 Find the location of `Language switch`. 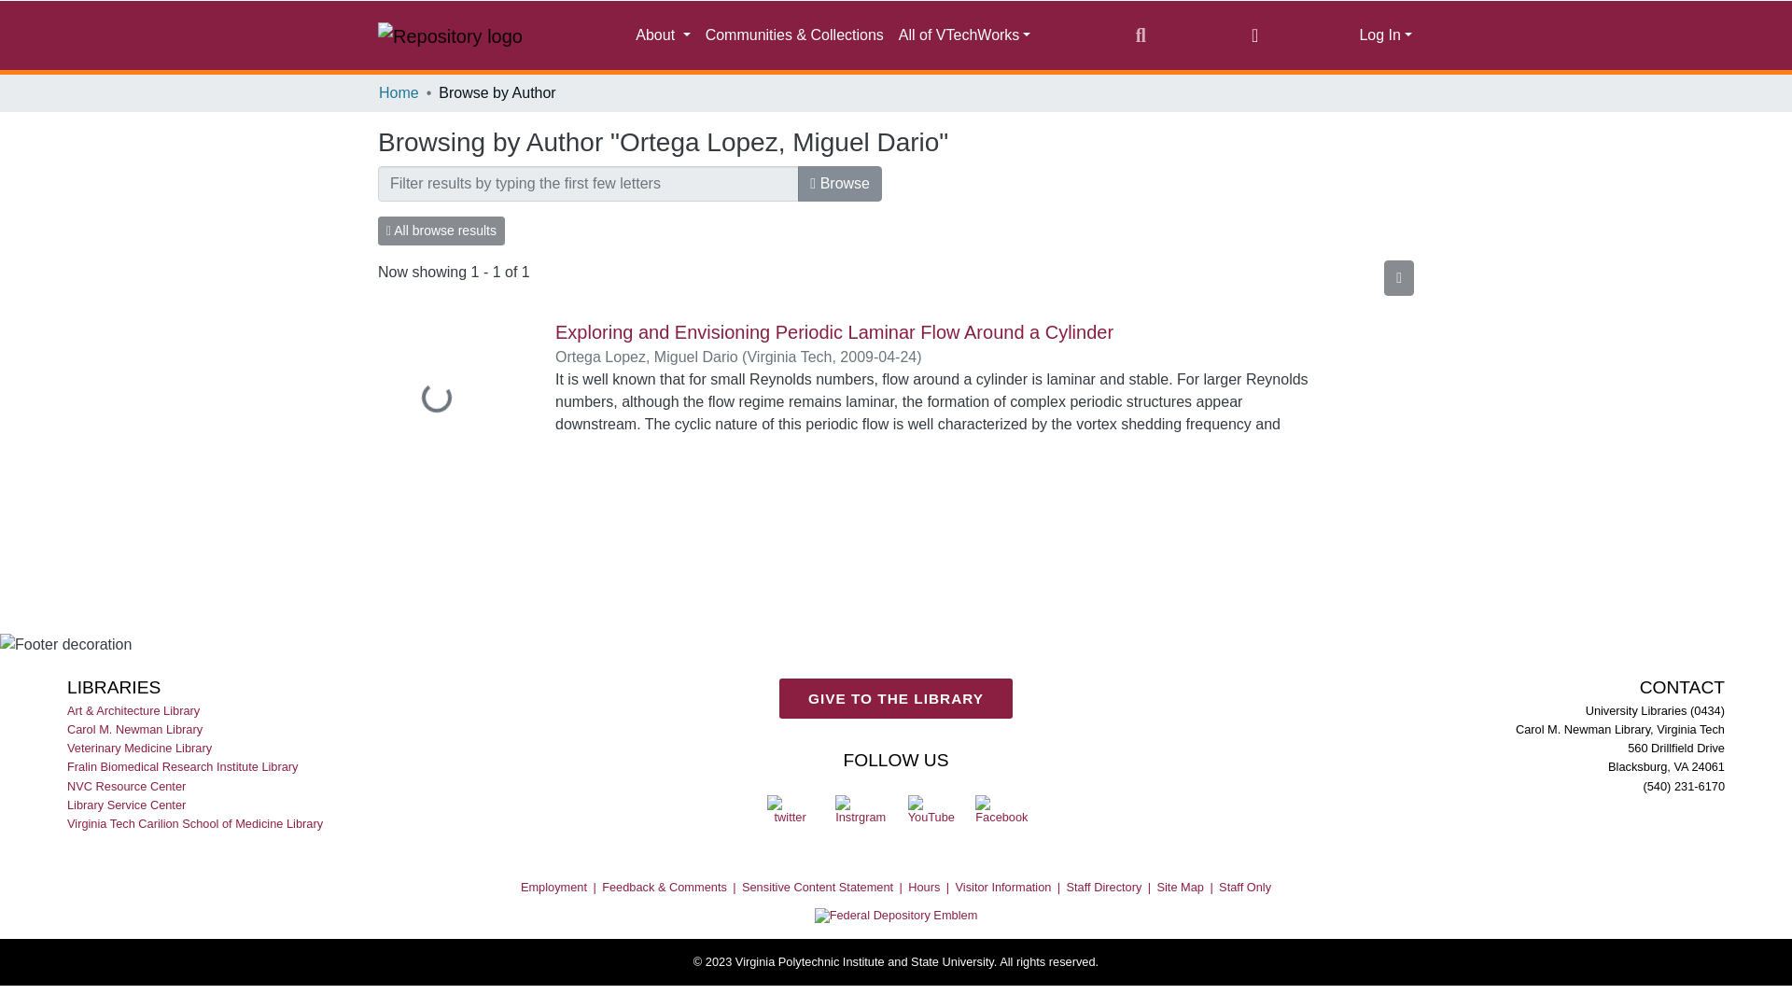

Language switch is located at coordinates (1254, 35).